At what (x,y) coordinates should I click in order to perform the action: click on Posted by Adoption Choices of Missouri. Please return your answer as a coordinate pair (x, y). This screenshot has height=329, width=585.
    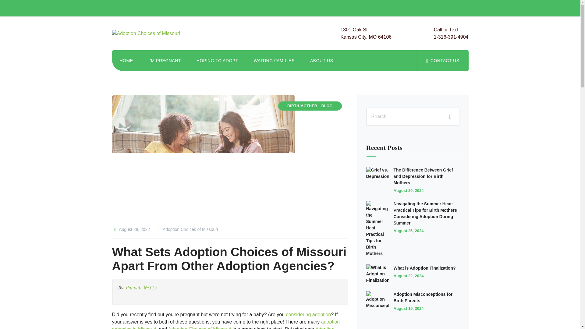
    Looking at the image, I should click on (274, 61).